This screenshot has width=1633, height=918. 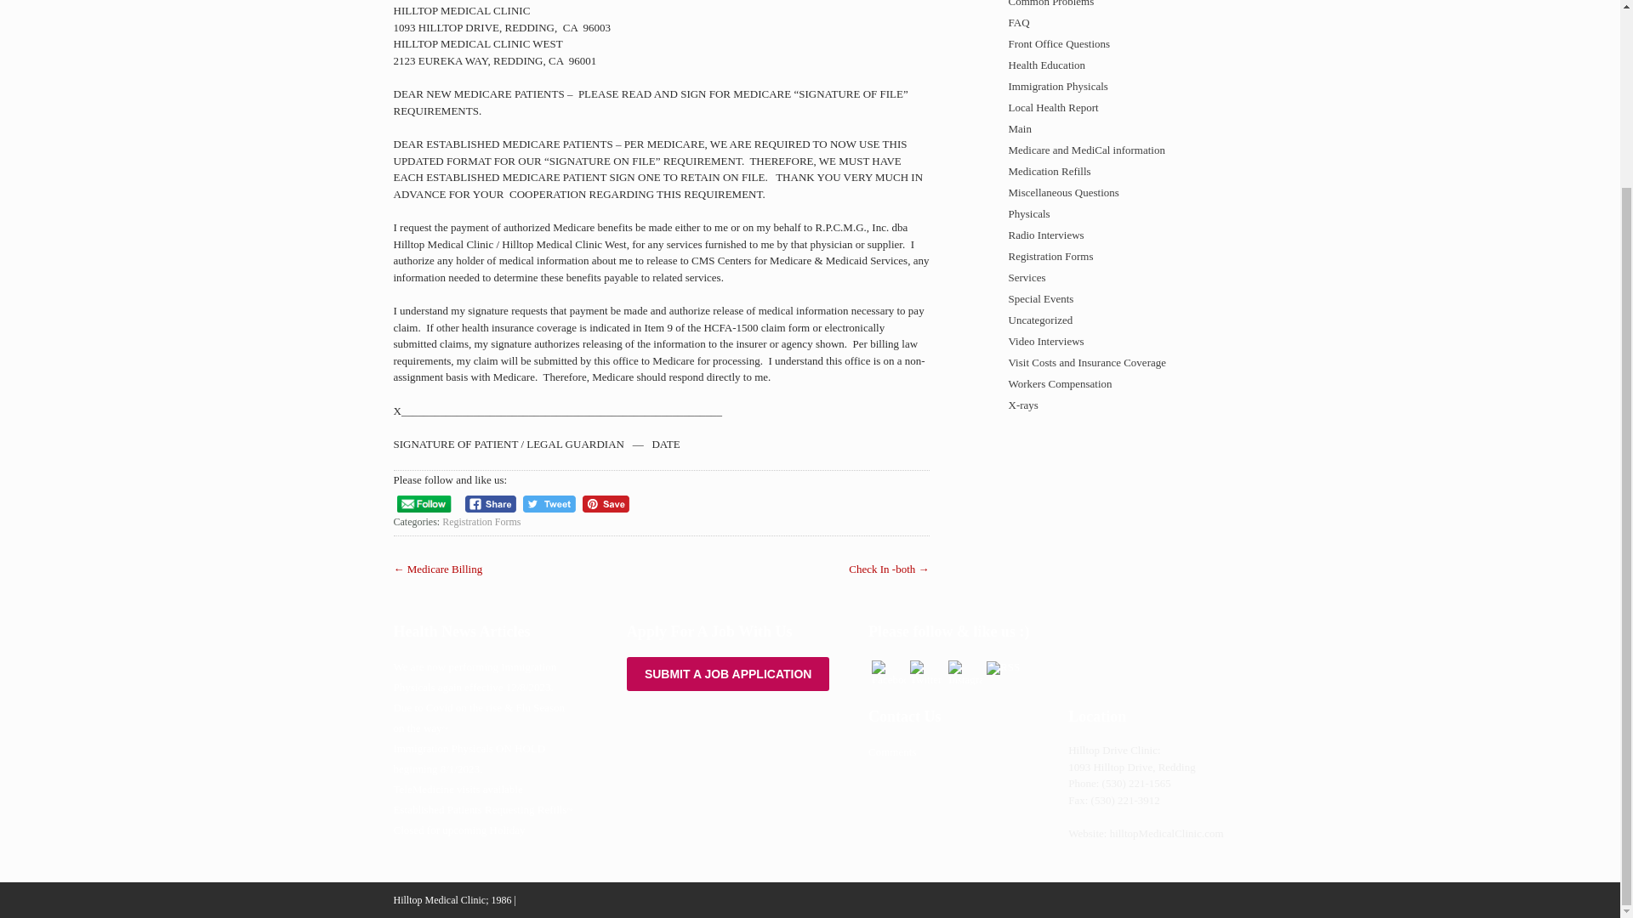 What do you see at coordinates (889, 671) in the screenshot?
I see `Facebook` at bounding box center [889, 671].